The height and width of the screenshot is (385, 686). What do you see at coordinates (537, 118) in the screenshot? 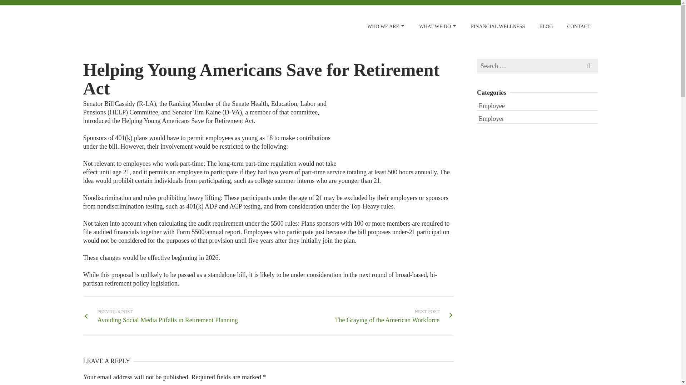
I see `WHAT WE DO` at bounding box center [537, 118].